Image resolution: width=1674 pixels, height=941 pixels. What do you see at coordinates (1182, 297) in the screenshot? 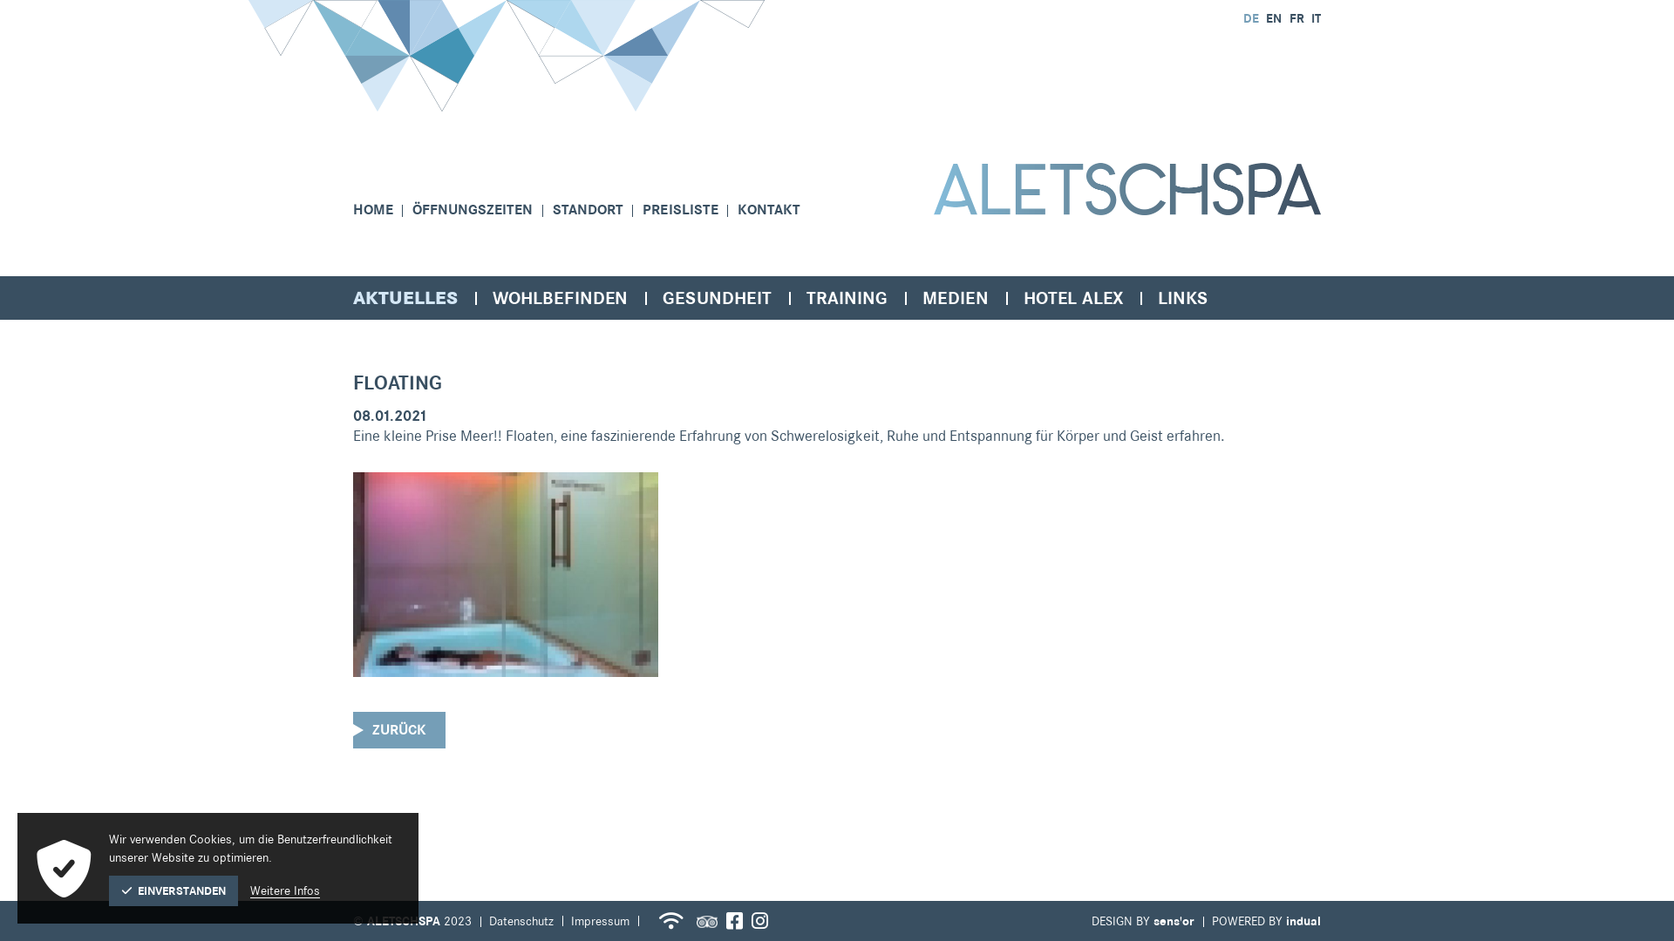
I see `LINKS` at bounding box center [1182, 297].